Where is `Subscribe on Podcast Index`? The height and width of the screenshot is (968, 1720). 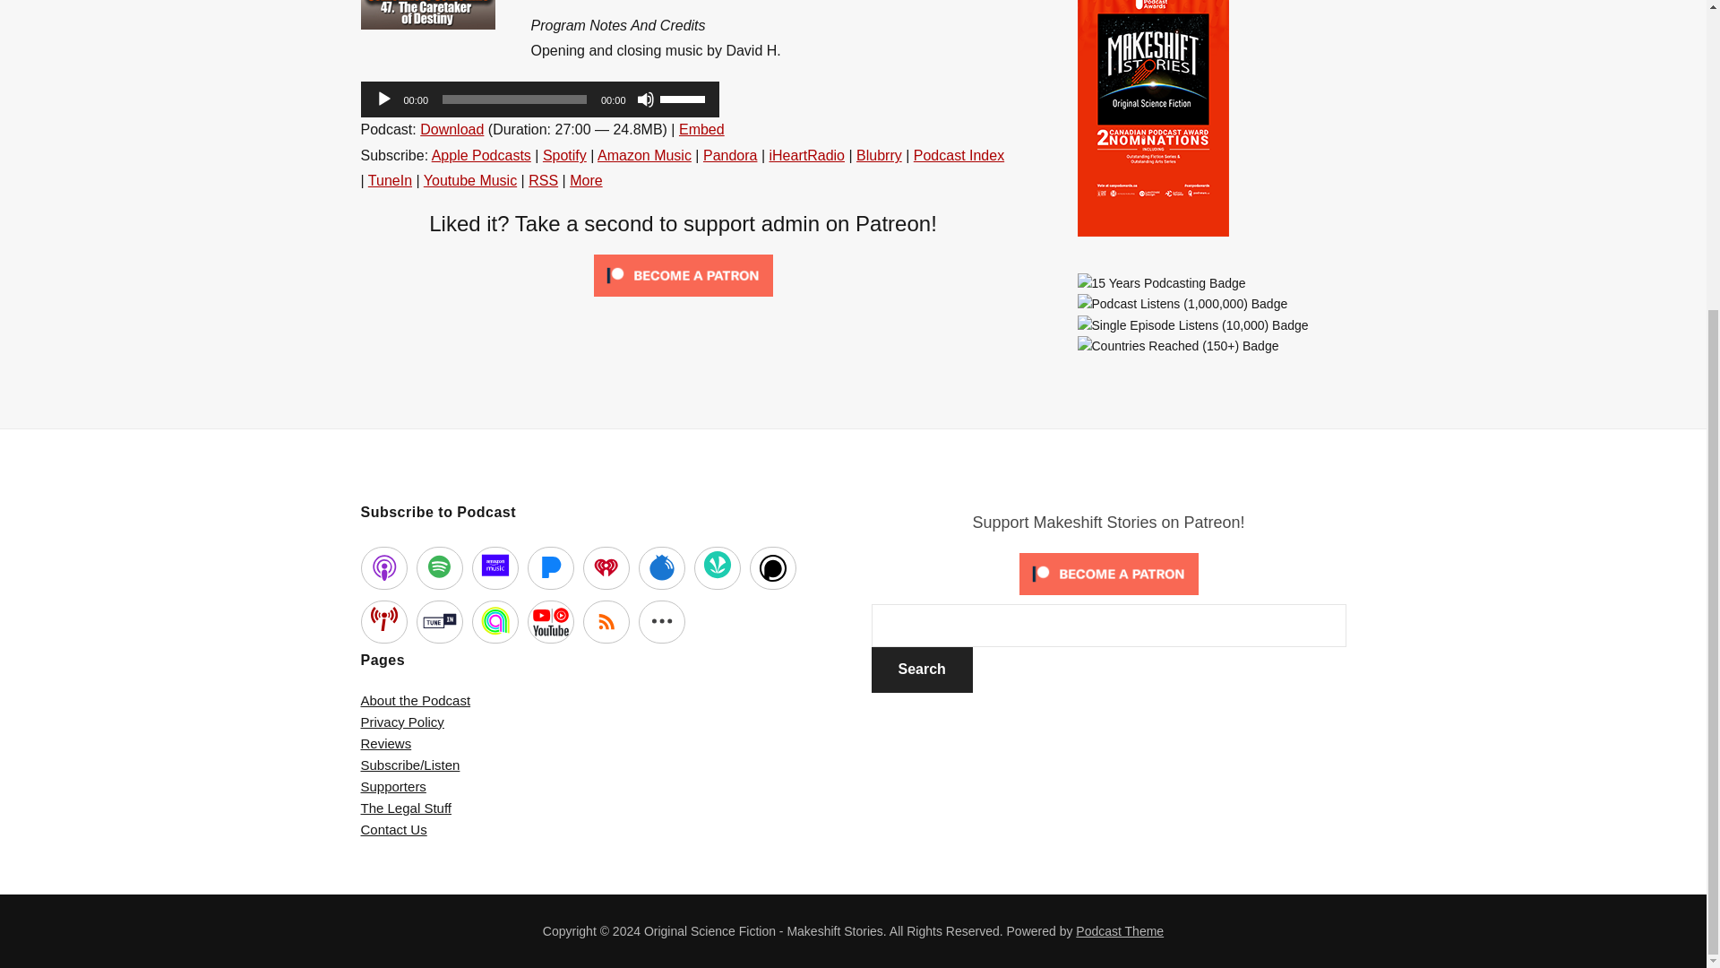 Subscribe on Podcast Index is located at coordinates (959, 156).